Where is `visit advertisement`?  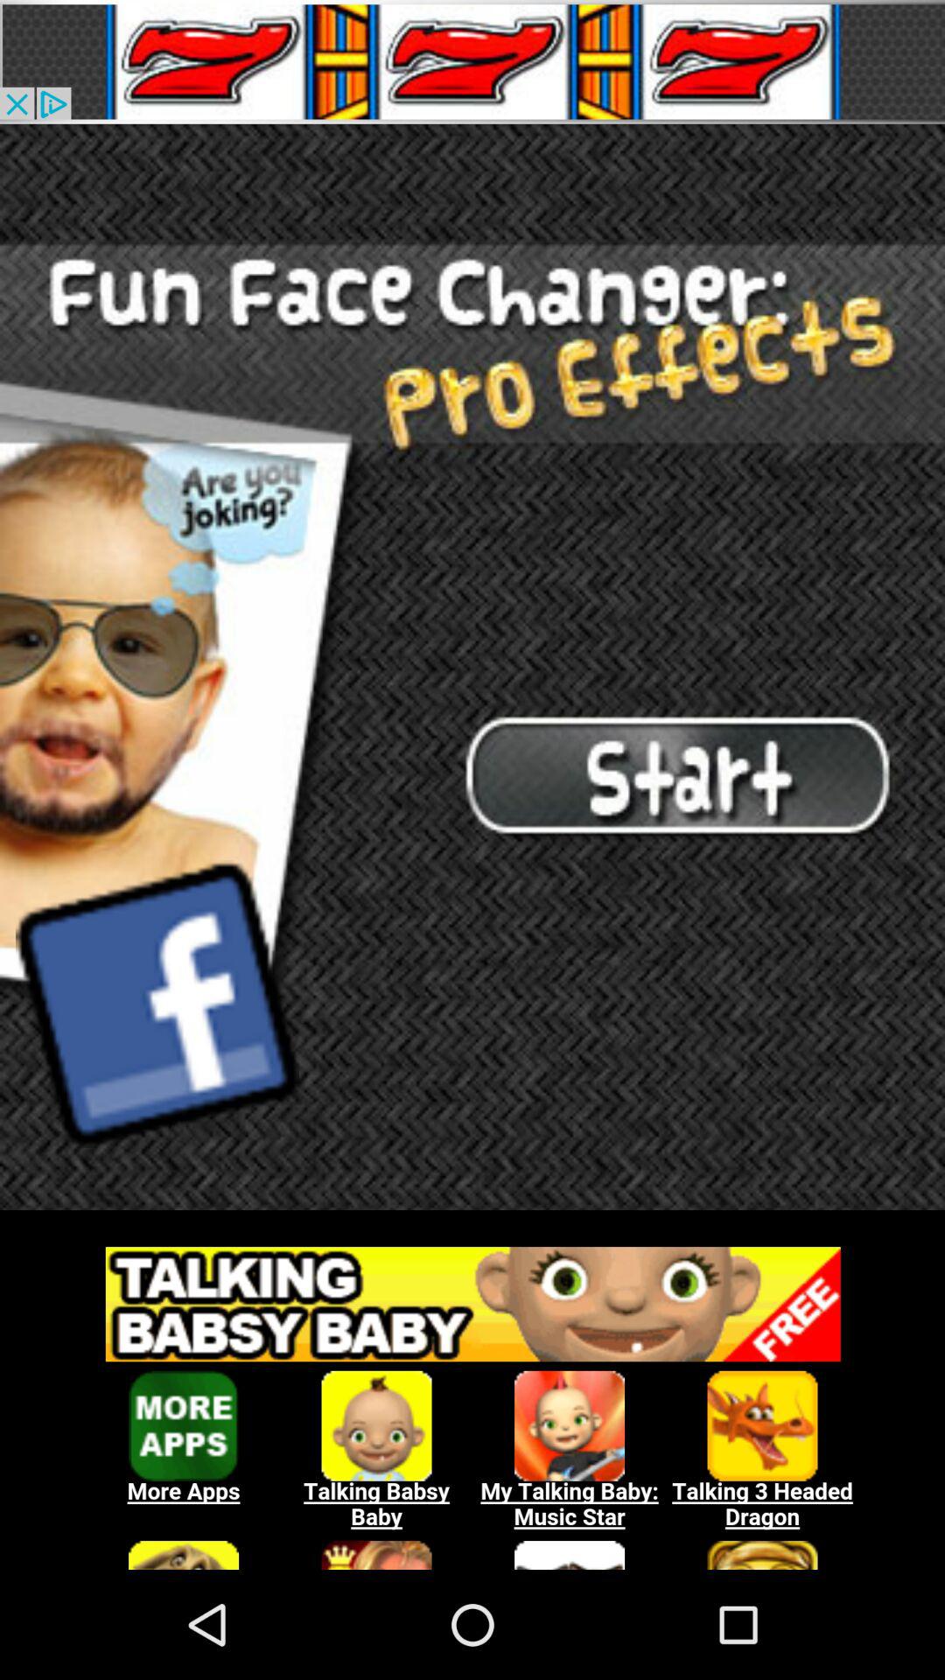
visit advertisement is located at coordinates (472, 1399).